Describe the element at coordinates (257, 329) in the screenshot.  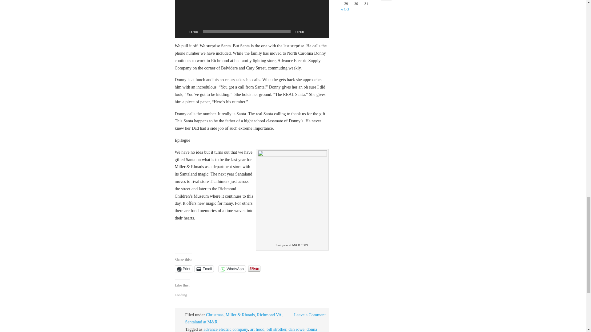
I see `art hood` at that location.